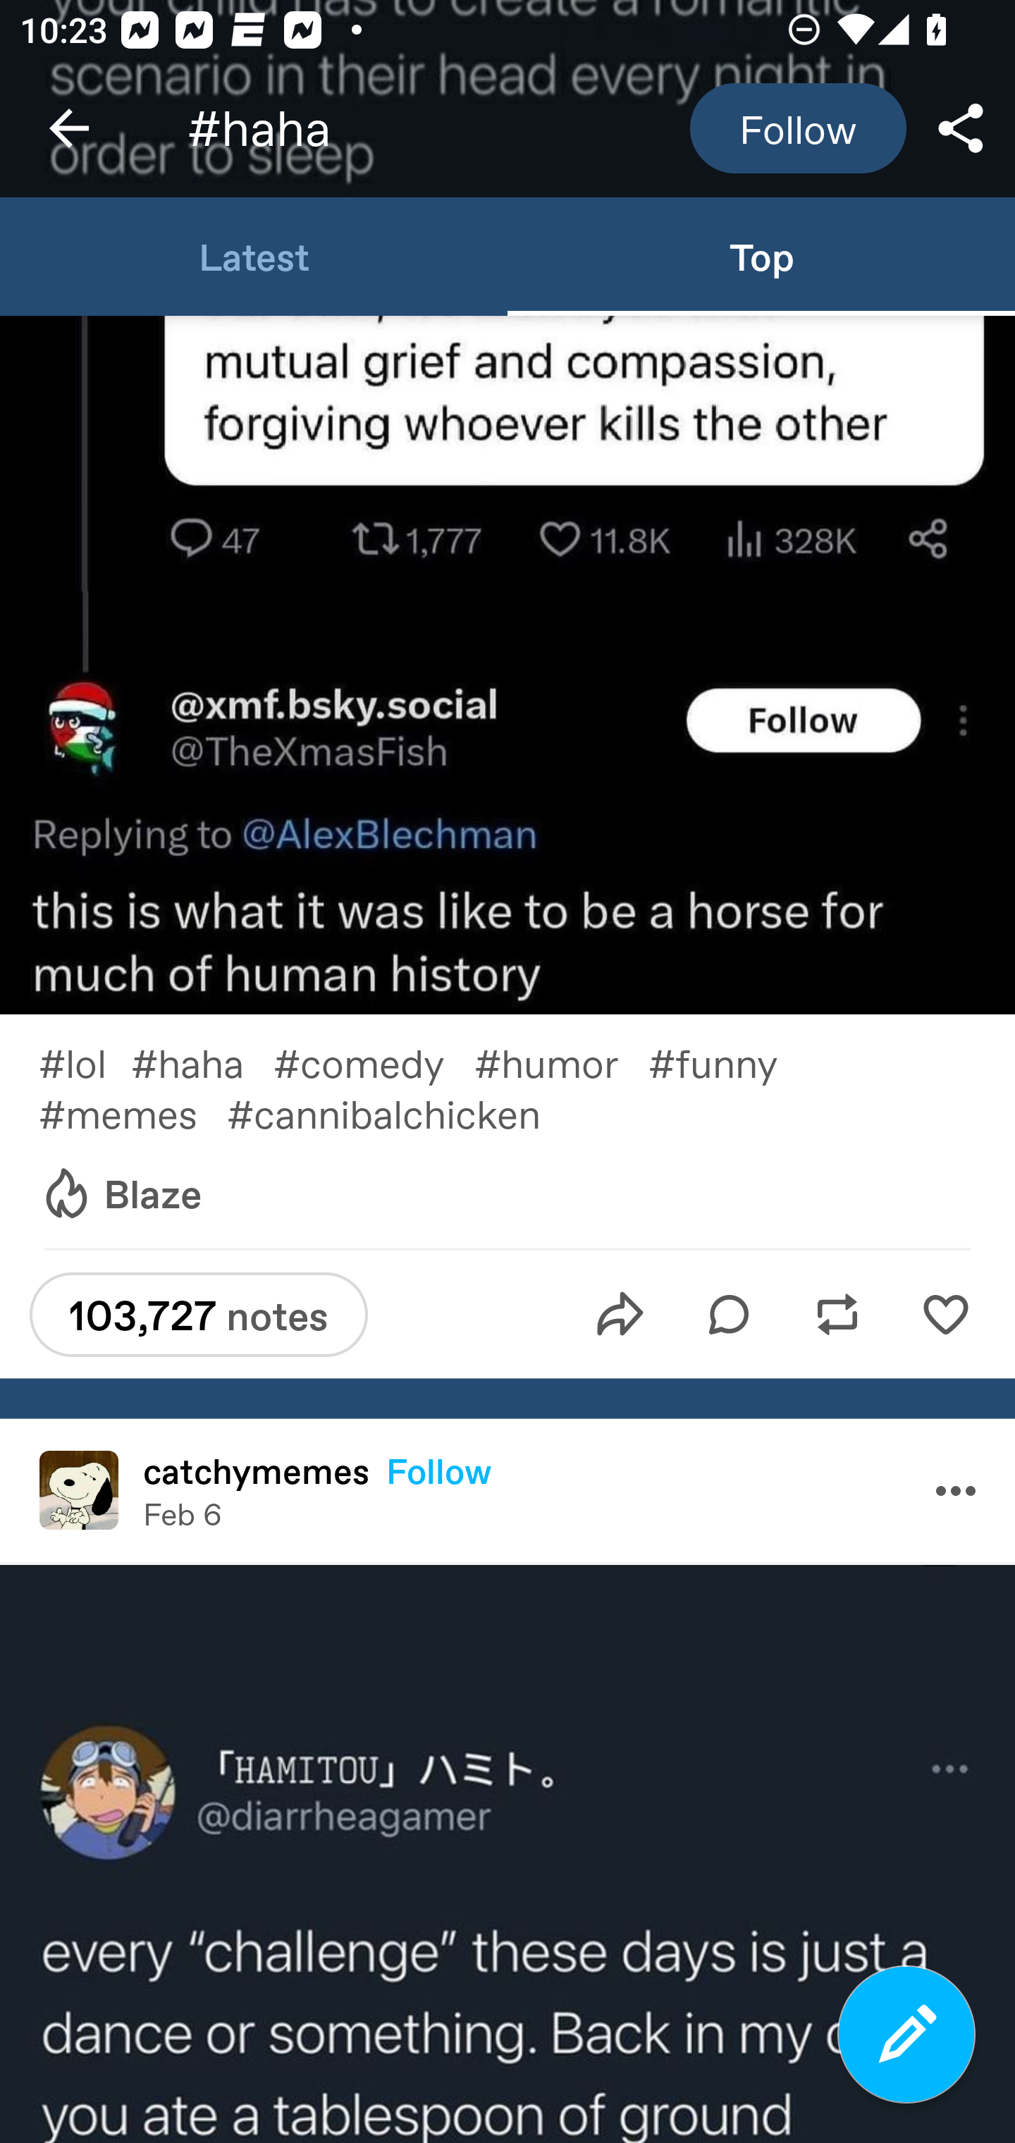 This screenshot has height=2143, width=1015. I want to click on #cannibalchicken, so click(403, 1113).